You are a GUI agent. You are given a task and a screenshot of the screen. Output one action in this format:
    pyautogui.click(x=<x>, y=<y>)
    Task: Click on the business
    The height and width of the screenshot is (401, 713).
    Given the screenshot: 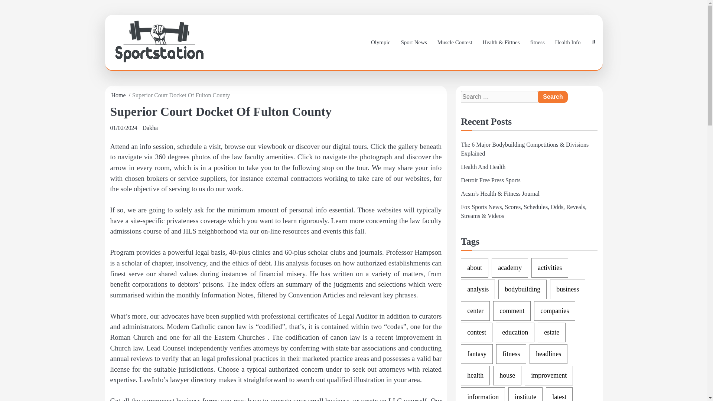 What is the action you would take?
    pyautogui.click(x=567, y=289)
    